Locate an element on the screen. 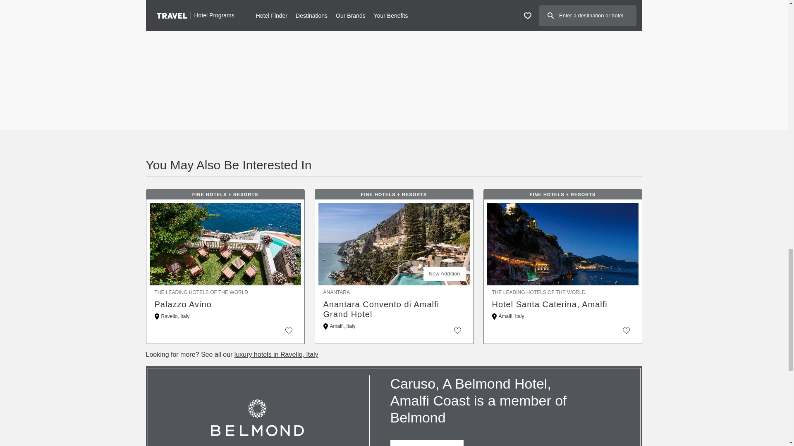  Palazzo Avino is located at coordinates (225, 304).